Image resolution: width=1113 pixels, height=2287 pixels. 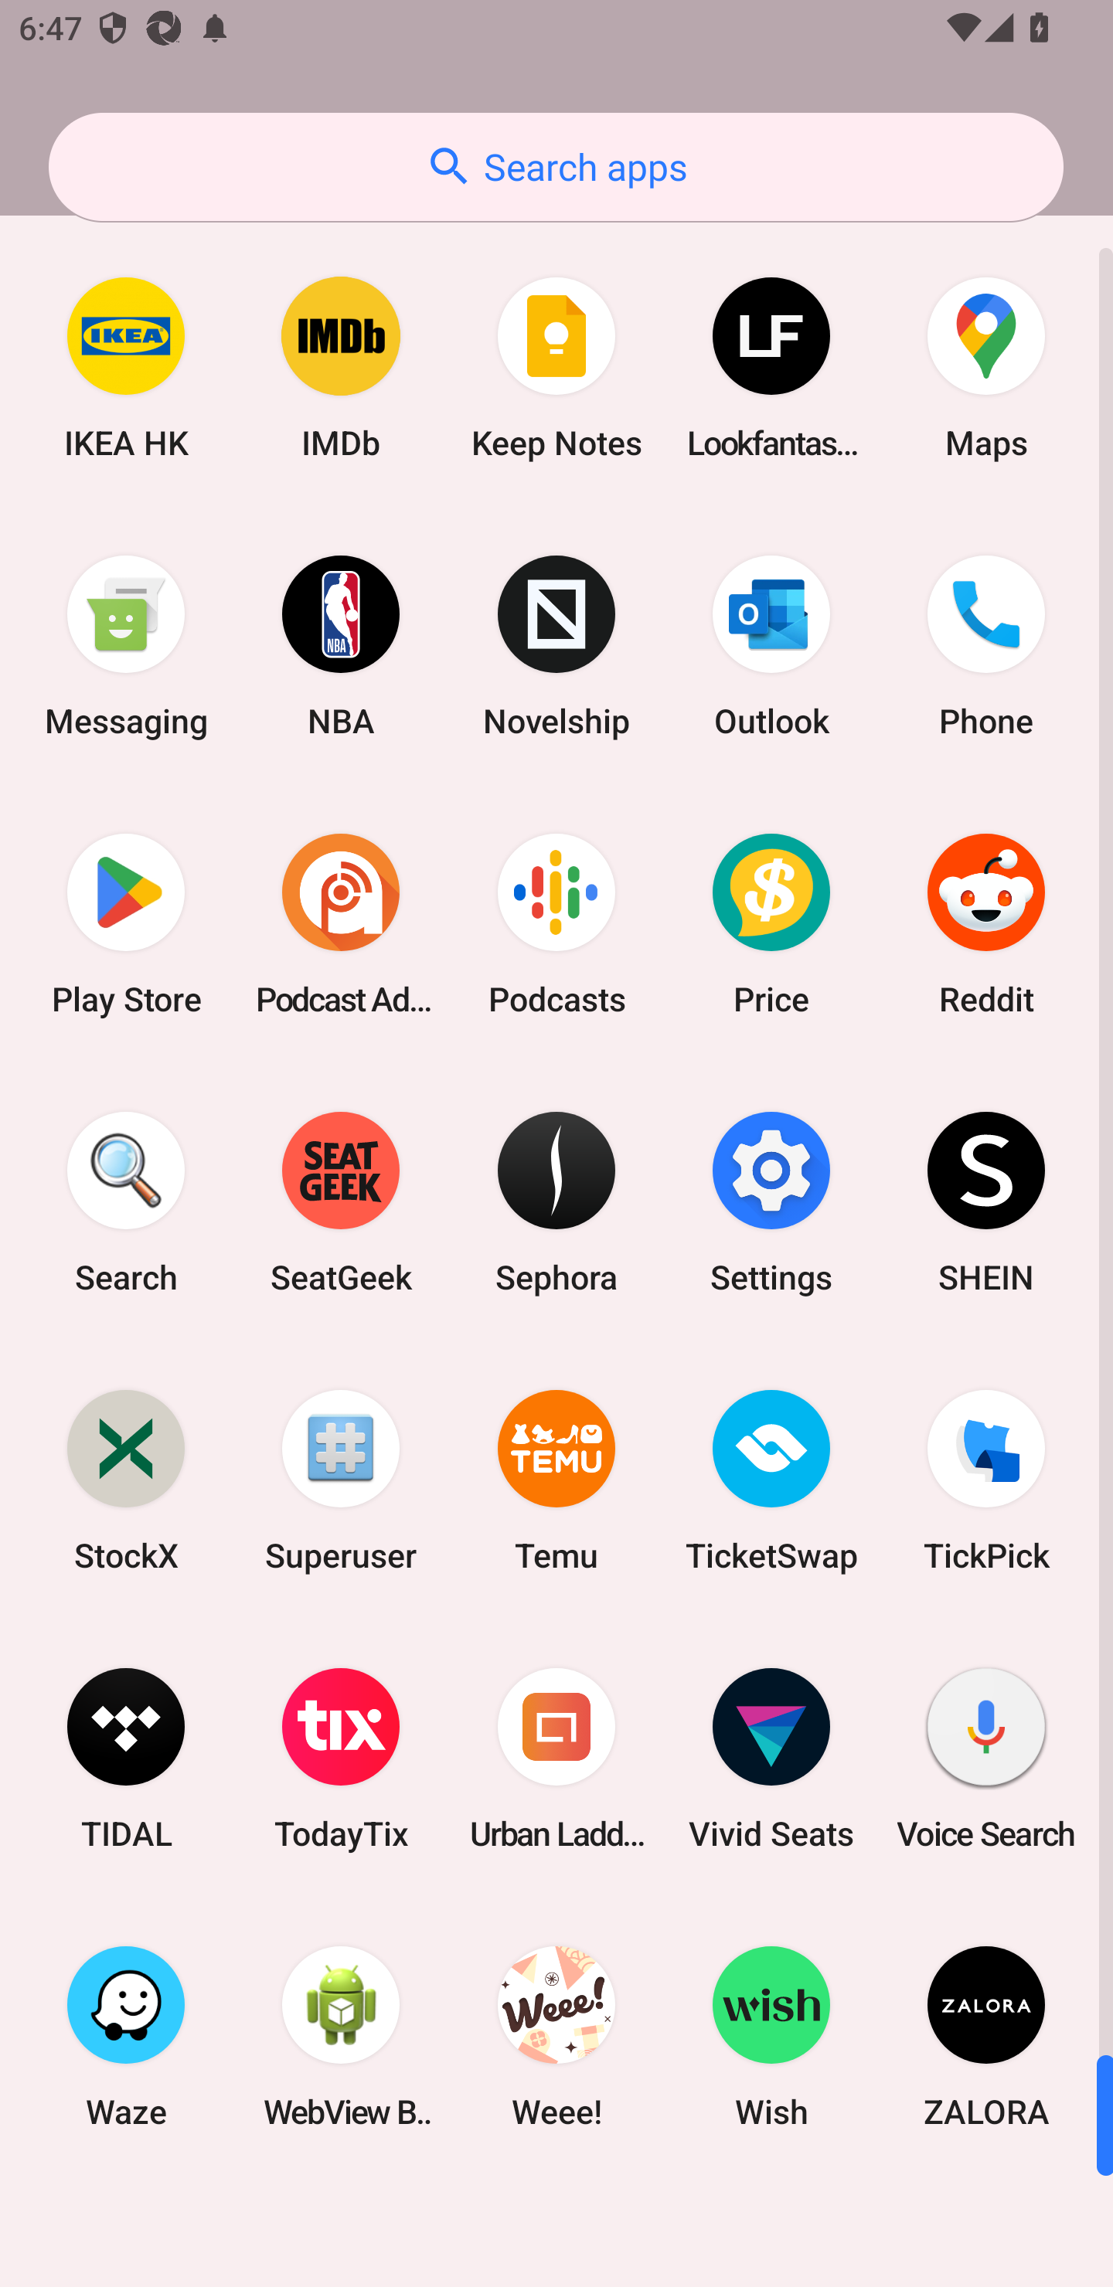 I want to click on Novelship, so click(x=556, y=646).